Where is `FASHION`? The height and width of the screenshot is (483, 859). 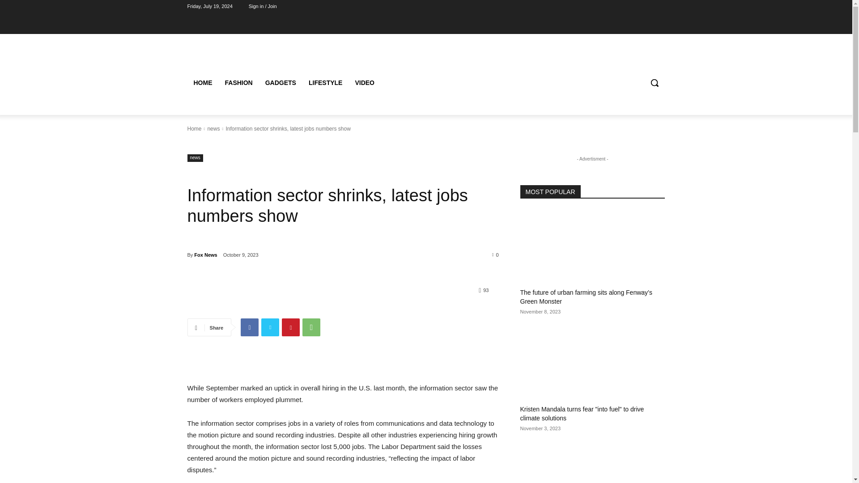 FASHION is located at coordinates (238, 82).